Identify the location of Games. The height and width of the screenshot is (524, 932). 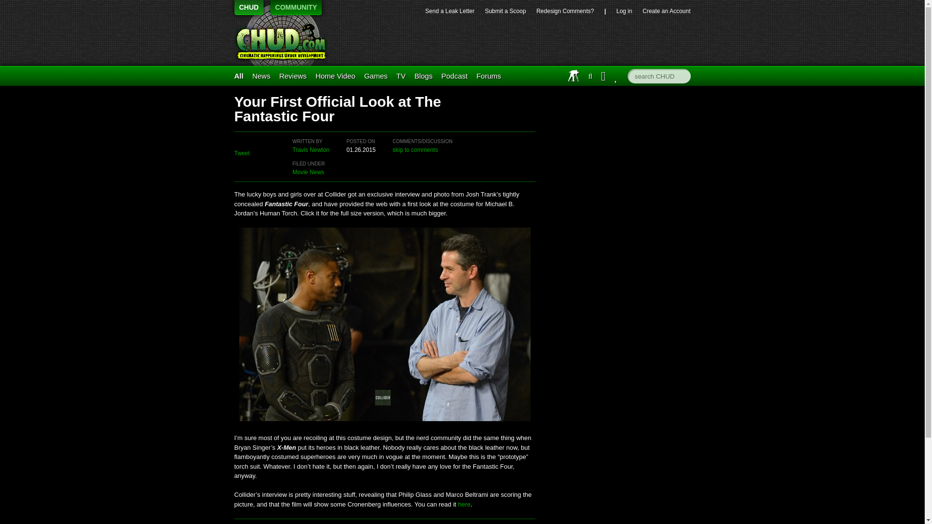
(376, 76).